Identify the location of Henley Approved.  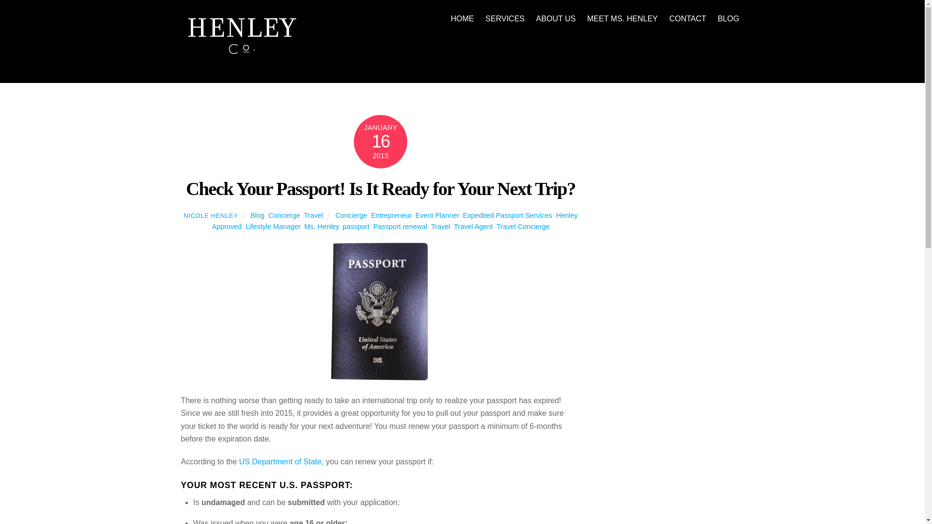
(211, 215).